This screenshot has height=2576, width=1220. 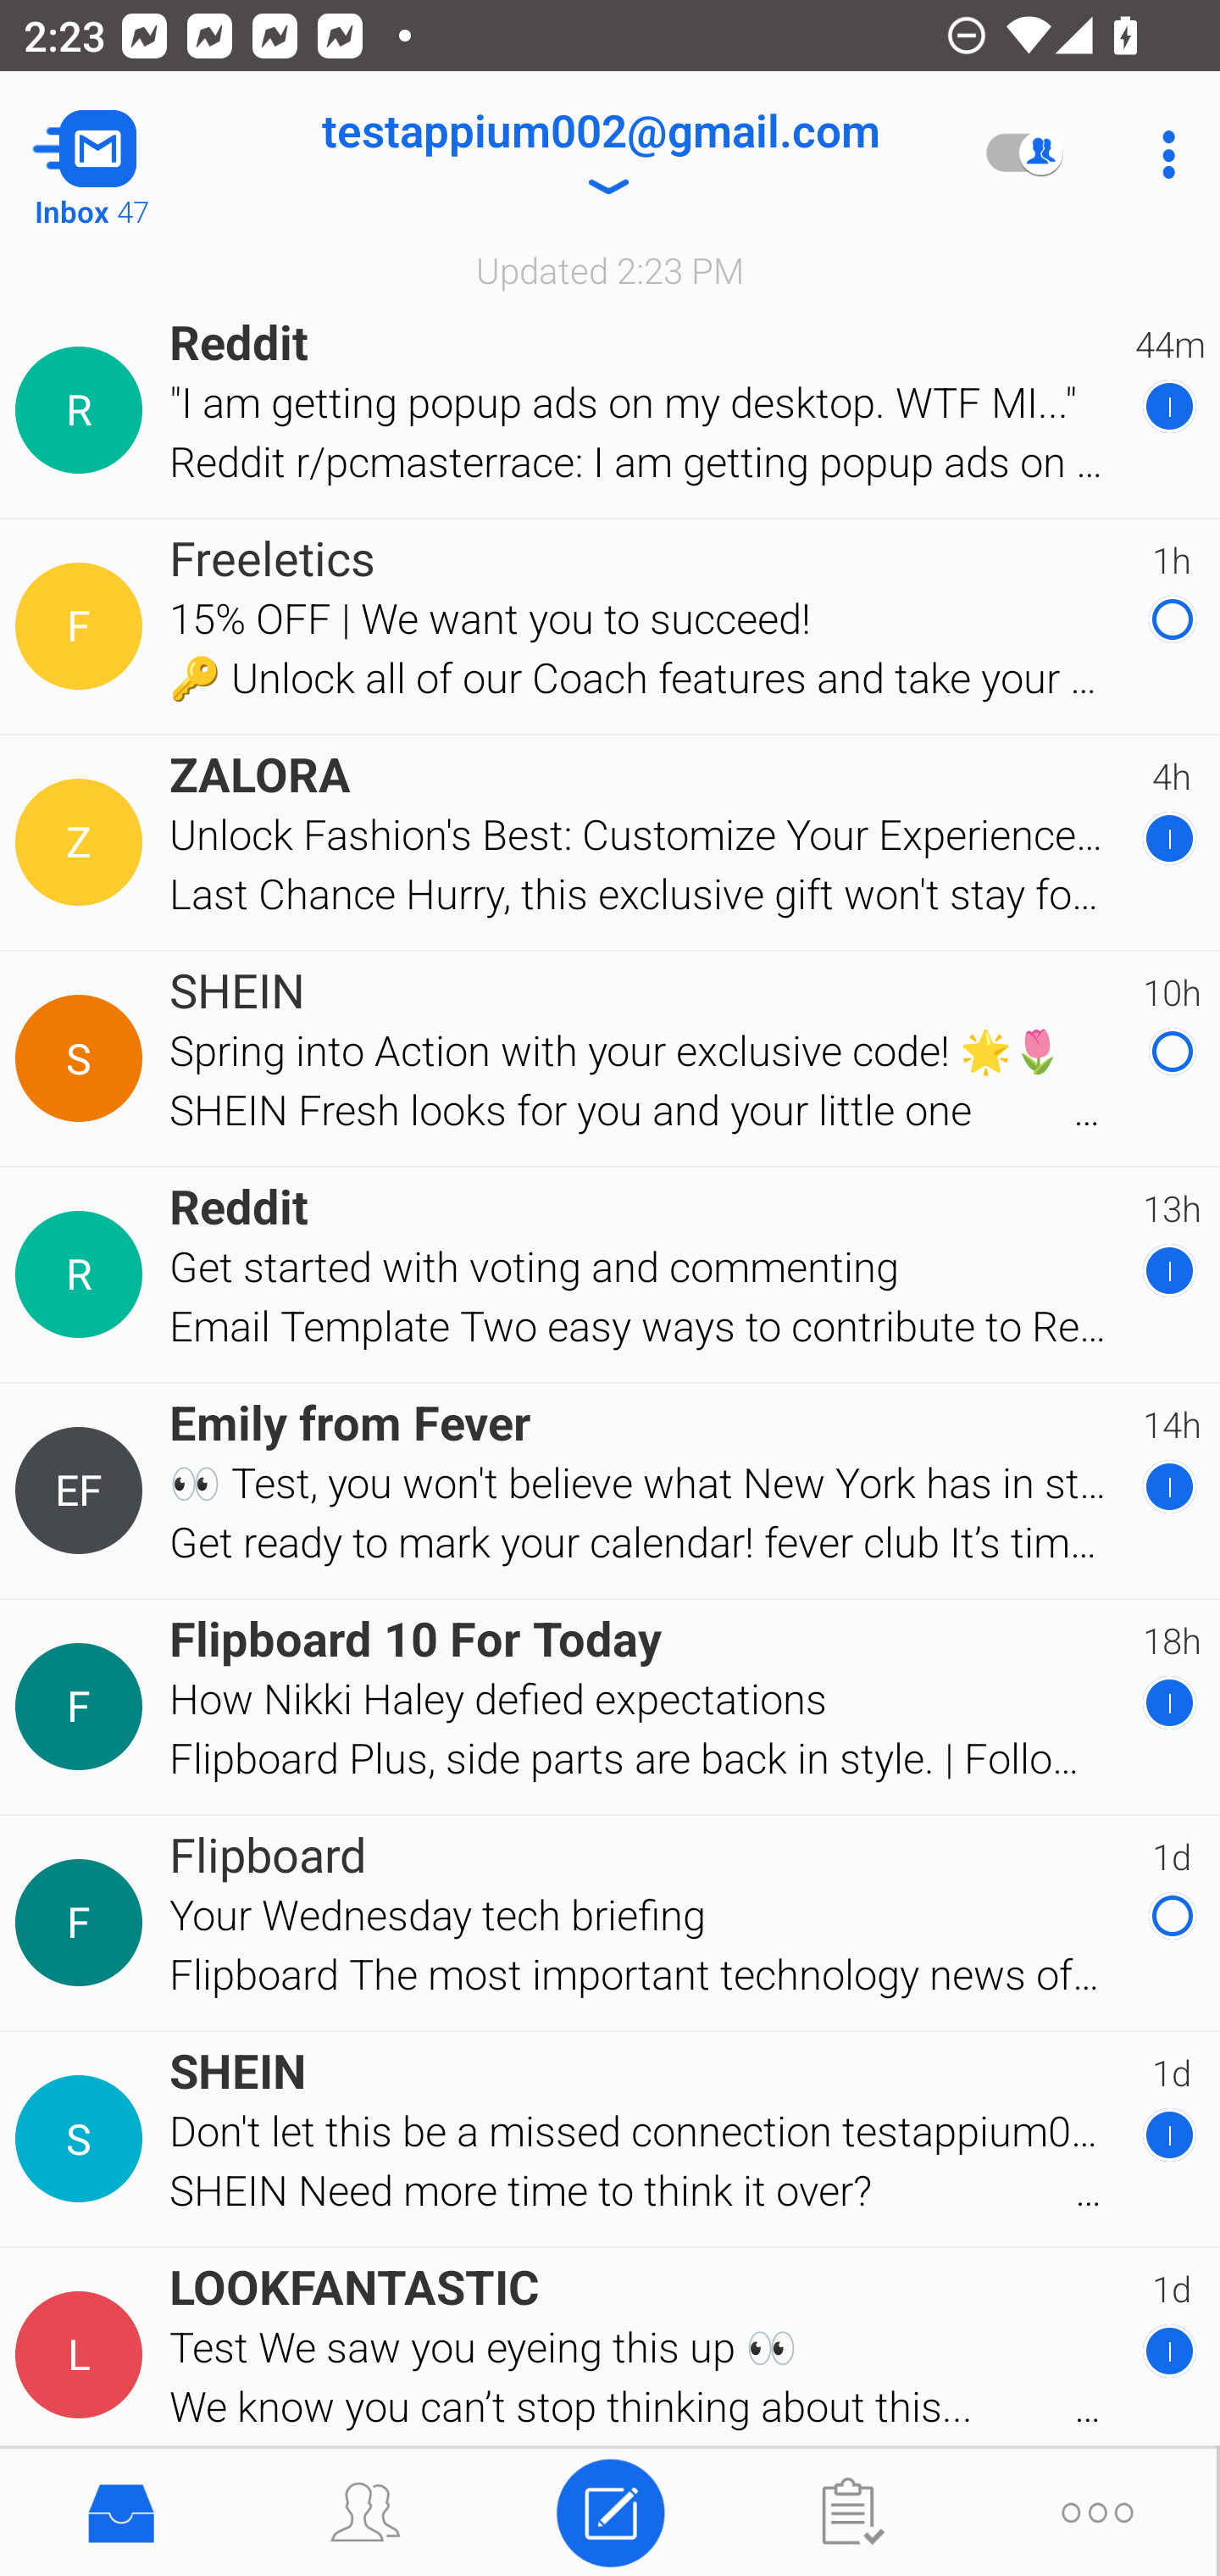 I want to click on Navigate up, so click(x=134, y=154).